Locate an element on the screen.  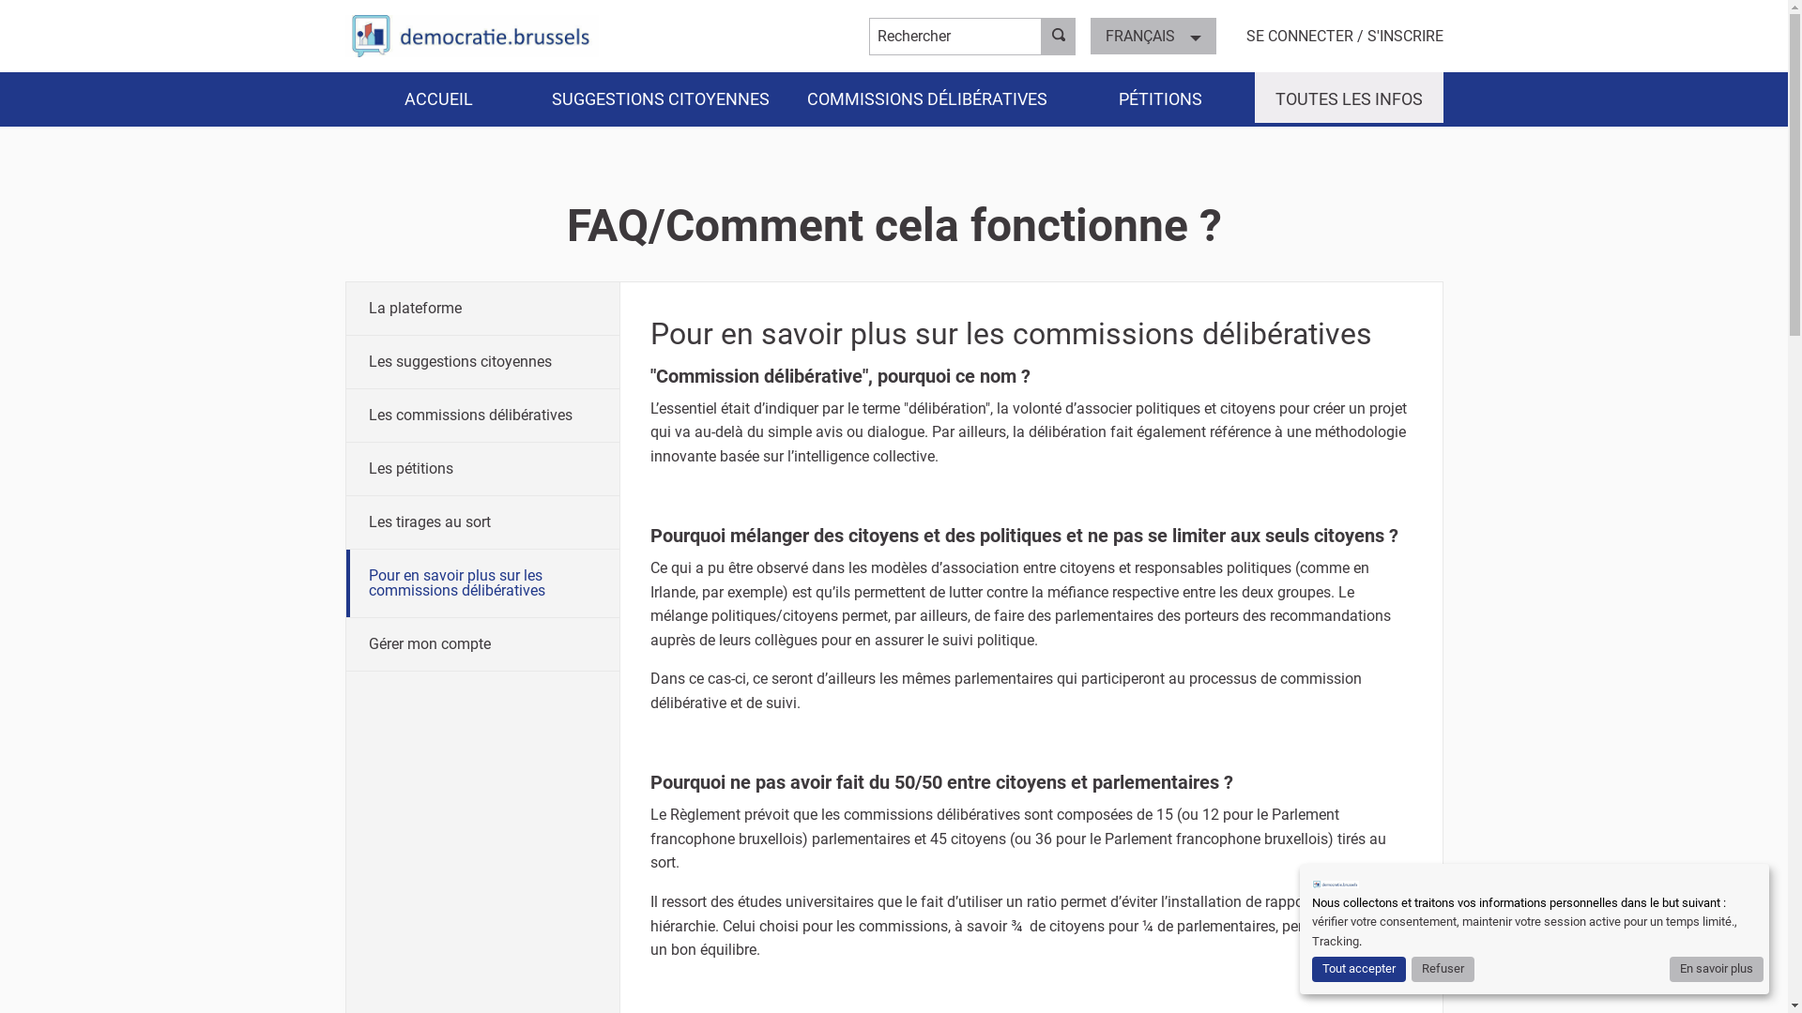
Les suggestions citoyennes is located at coordinates (482, 362).